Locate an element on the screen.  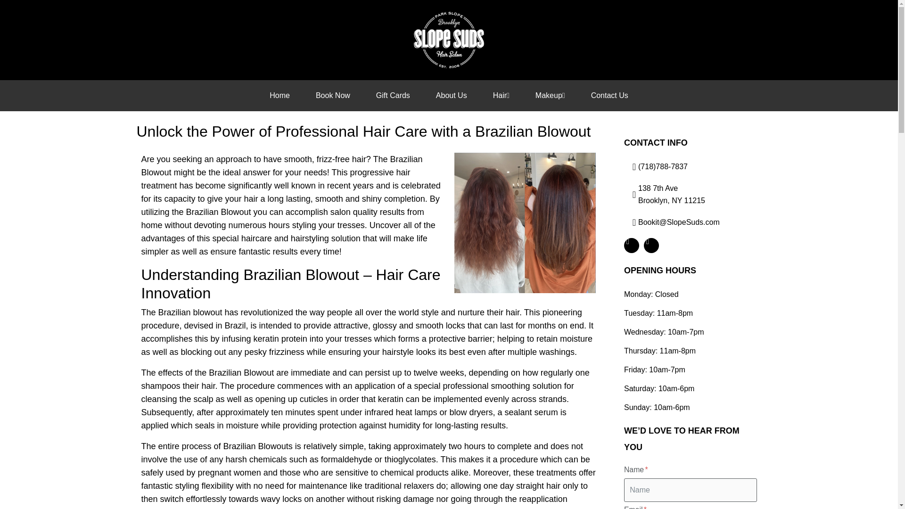
Book Now is located at coordinates (333, 95).